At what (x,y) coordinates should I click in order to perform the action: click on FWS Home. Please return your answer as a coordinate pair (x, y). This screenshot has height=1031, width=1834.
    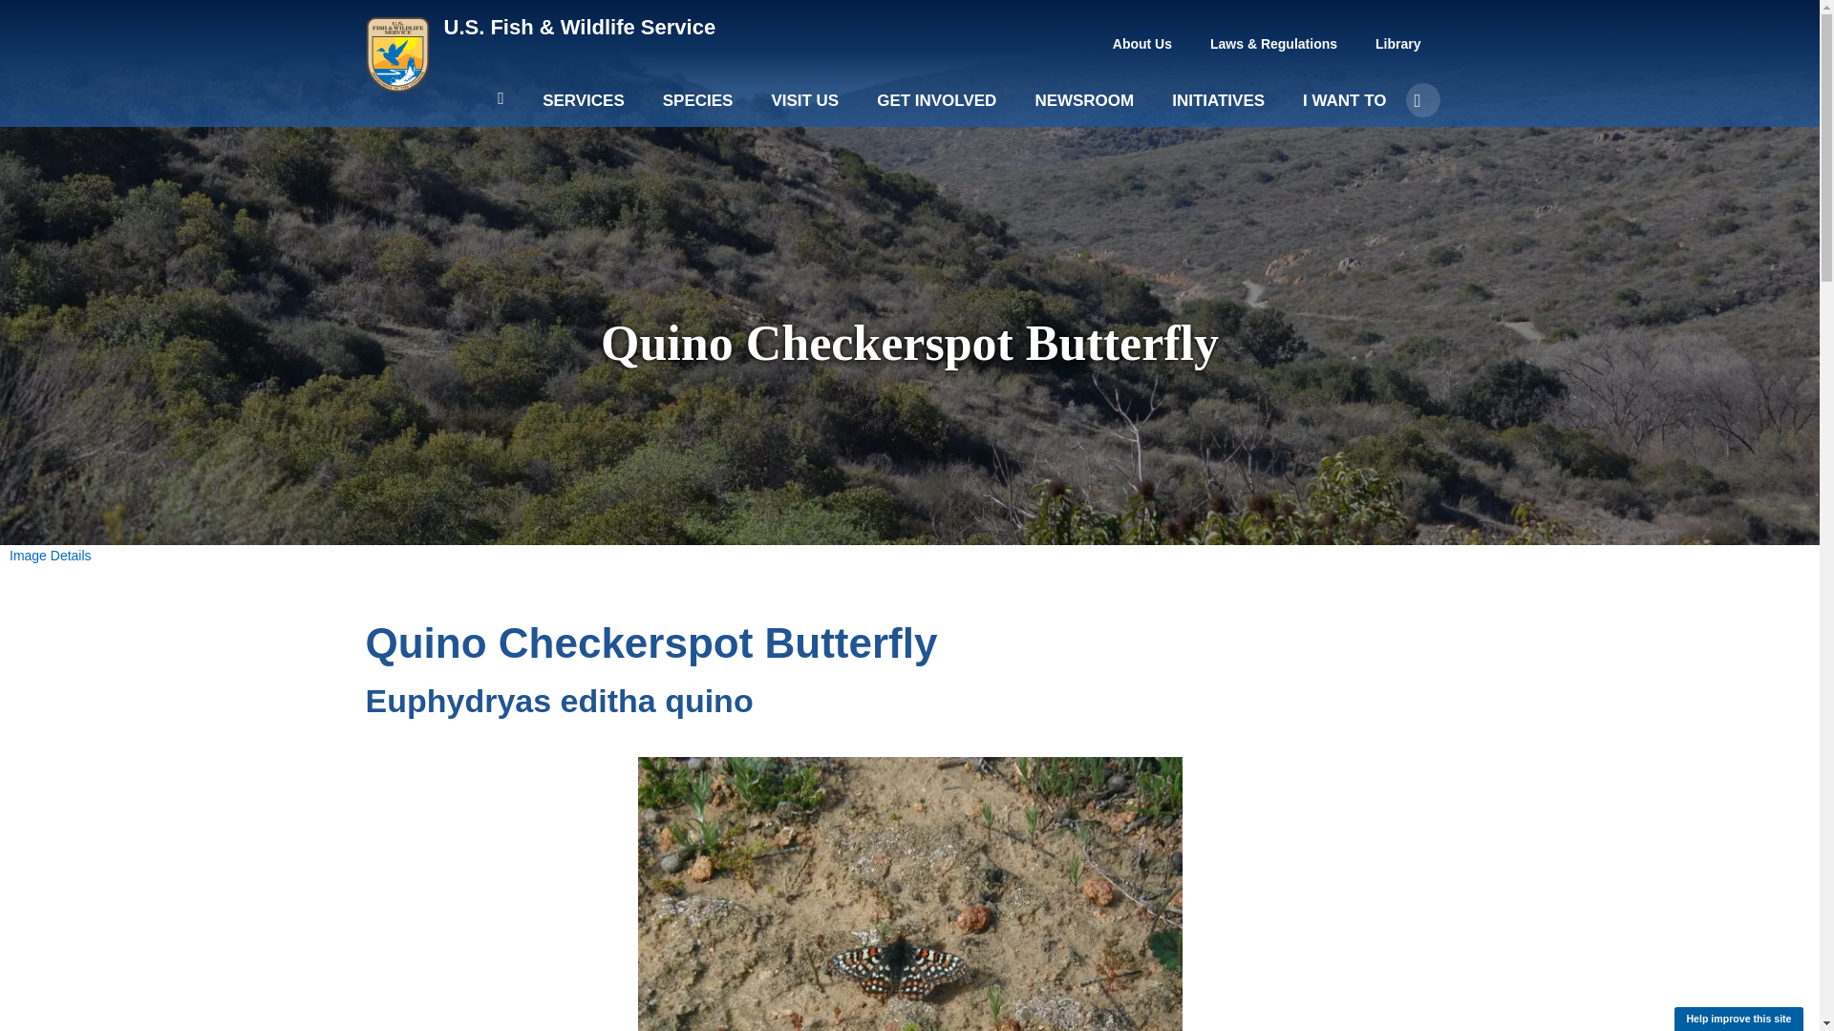
    Looking at the image, I should click on (579, 27).